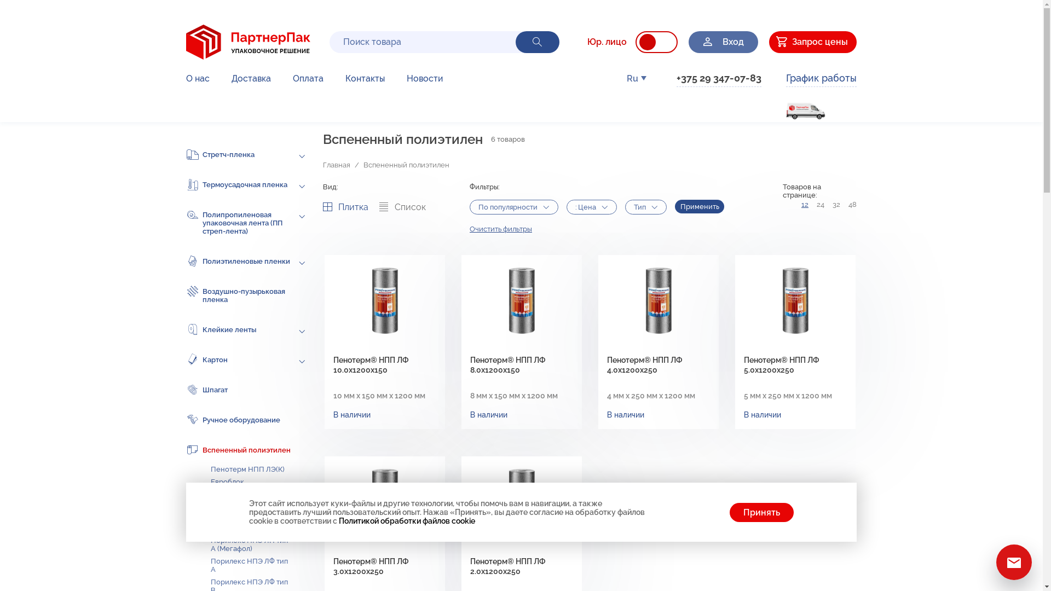 The width and height of the screenshot is (1051, 591). Describe the element at coordinates (719, 80) in the screenshot. I see `+375 29 347-07-83` at that location.